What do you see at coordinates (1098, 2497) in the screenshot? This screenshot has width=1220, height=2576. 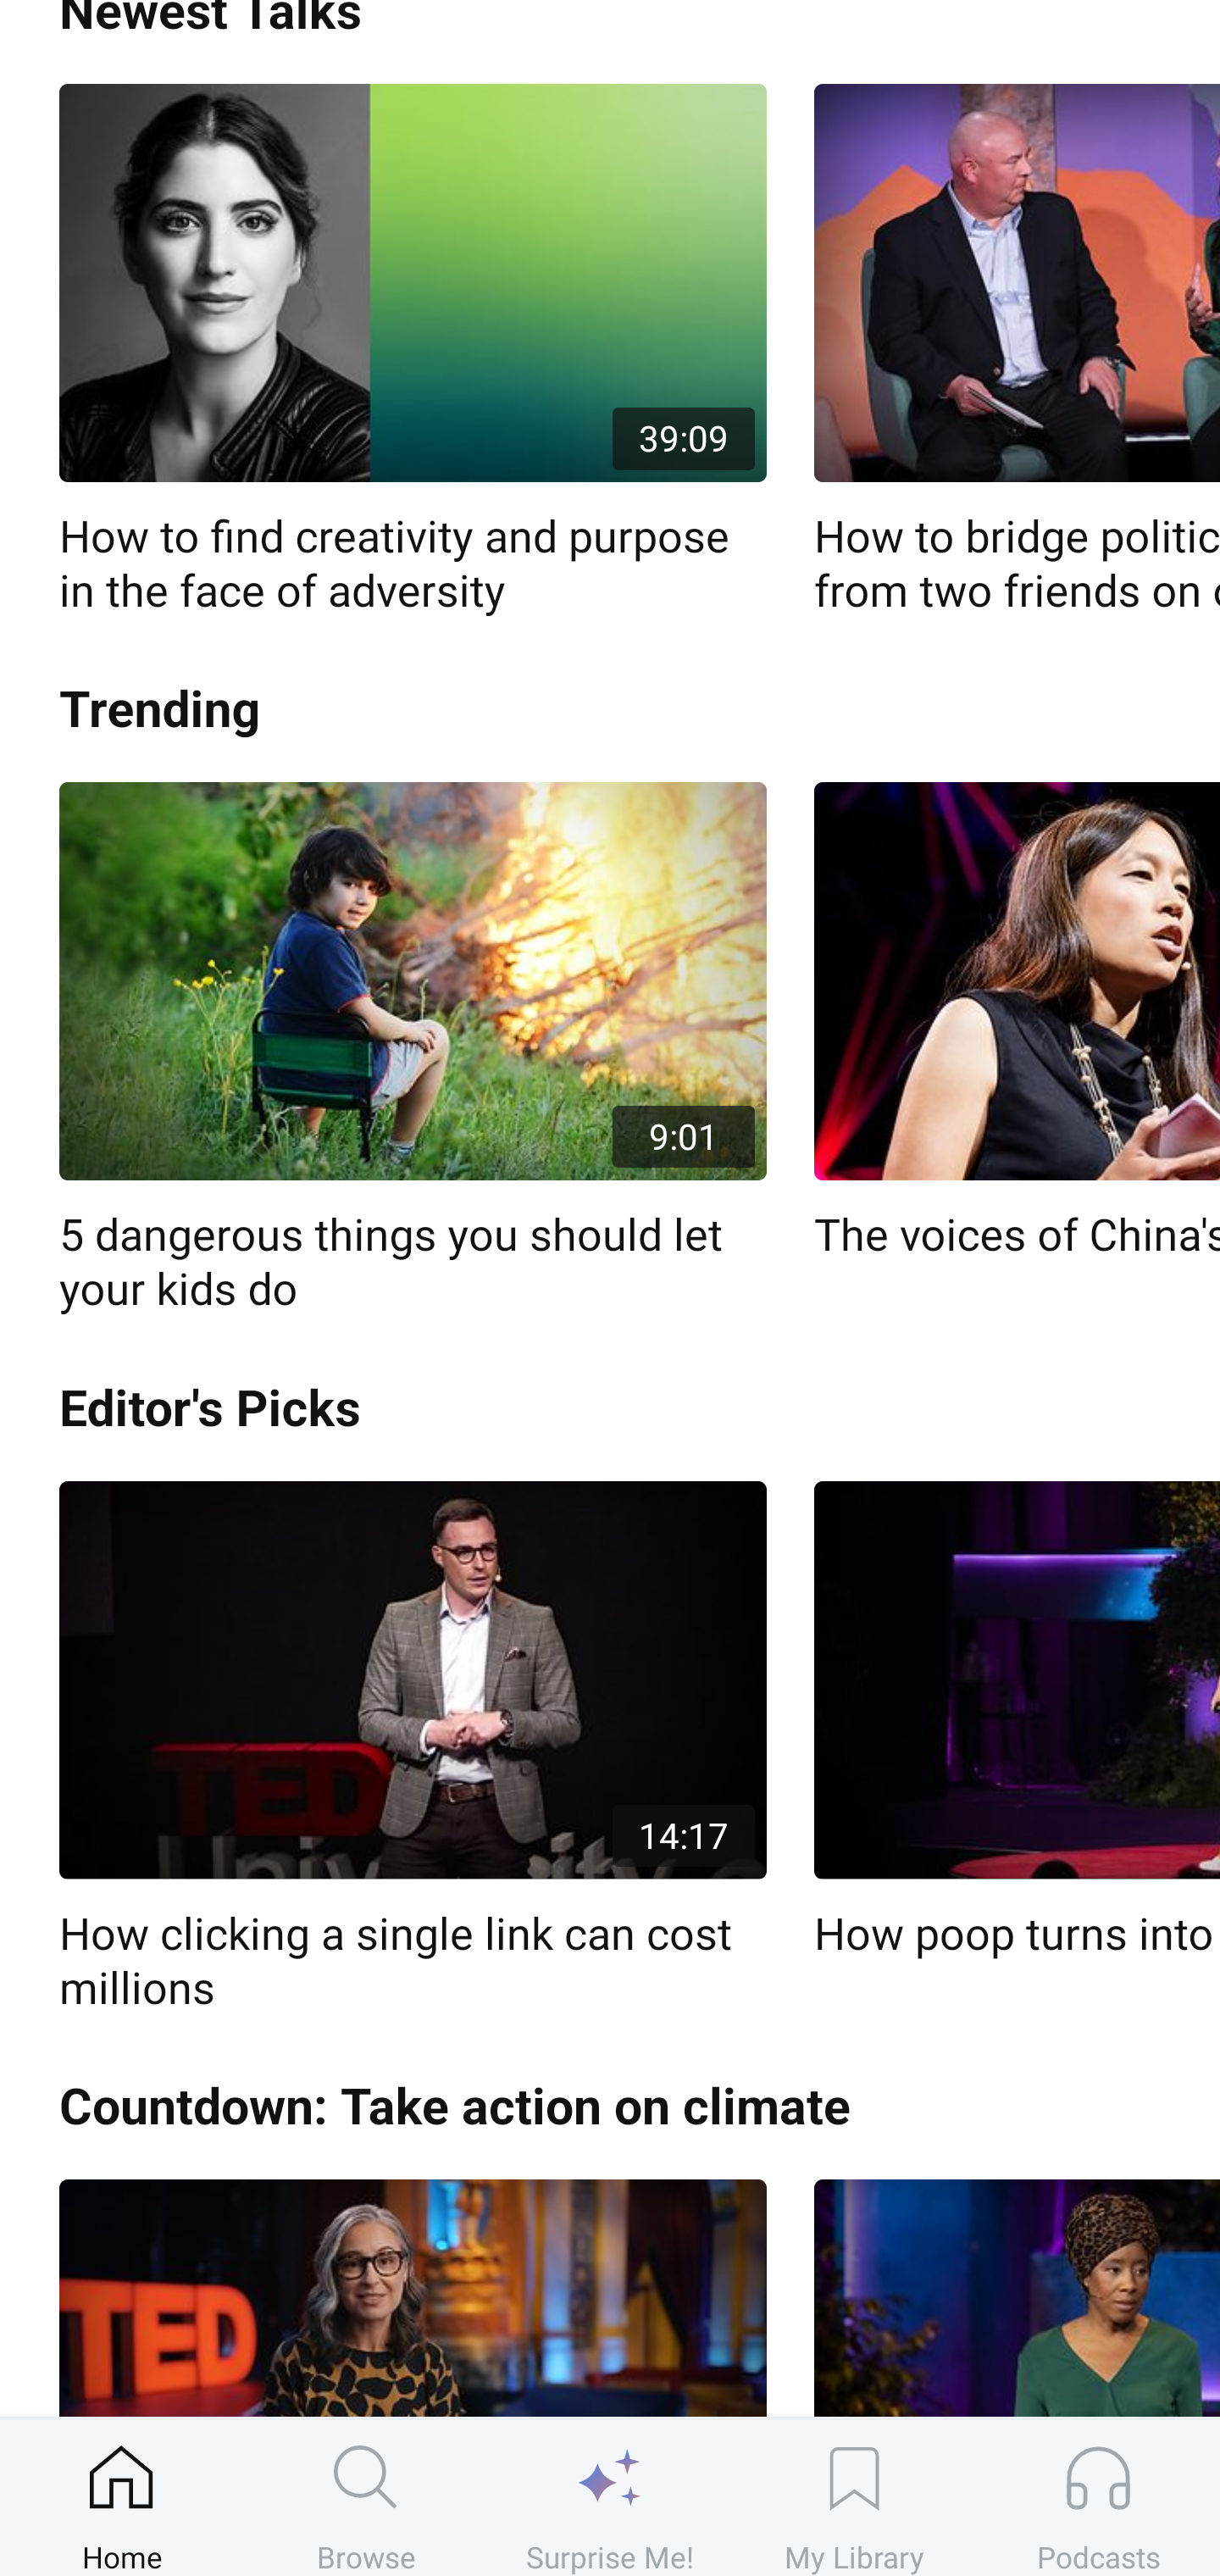 I see `Podcasts` at bounding box center [1098, 2497].